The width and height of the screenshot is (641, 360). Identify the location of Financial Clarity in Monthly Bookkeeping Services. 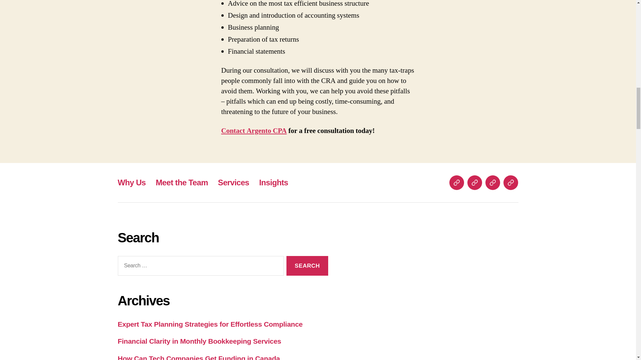
(199, 341).